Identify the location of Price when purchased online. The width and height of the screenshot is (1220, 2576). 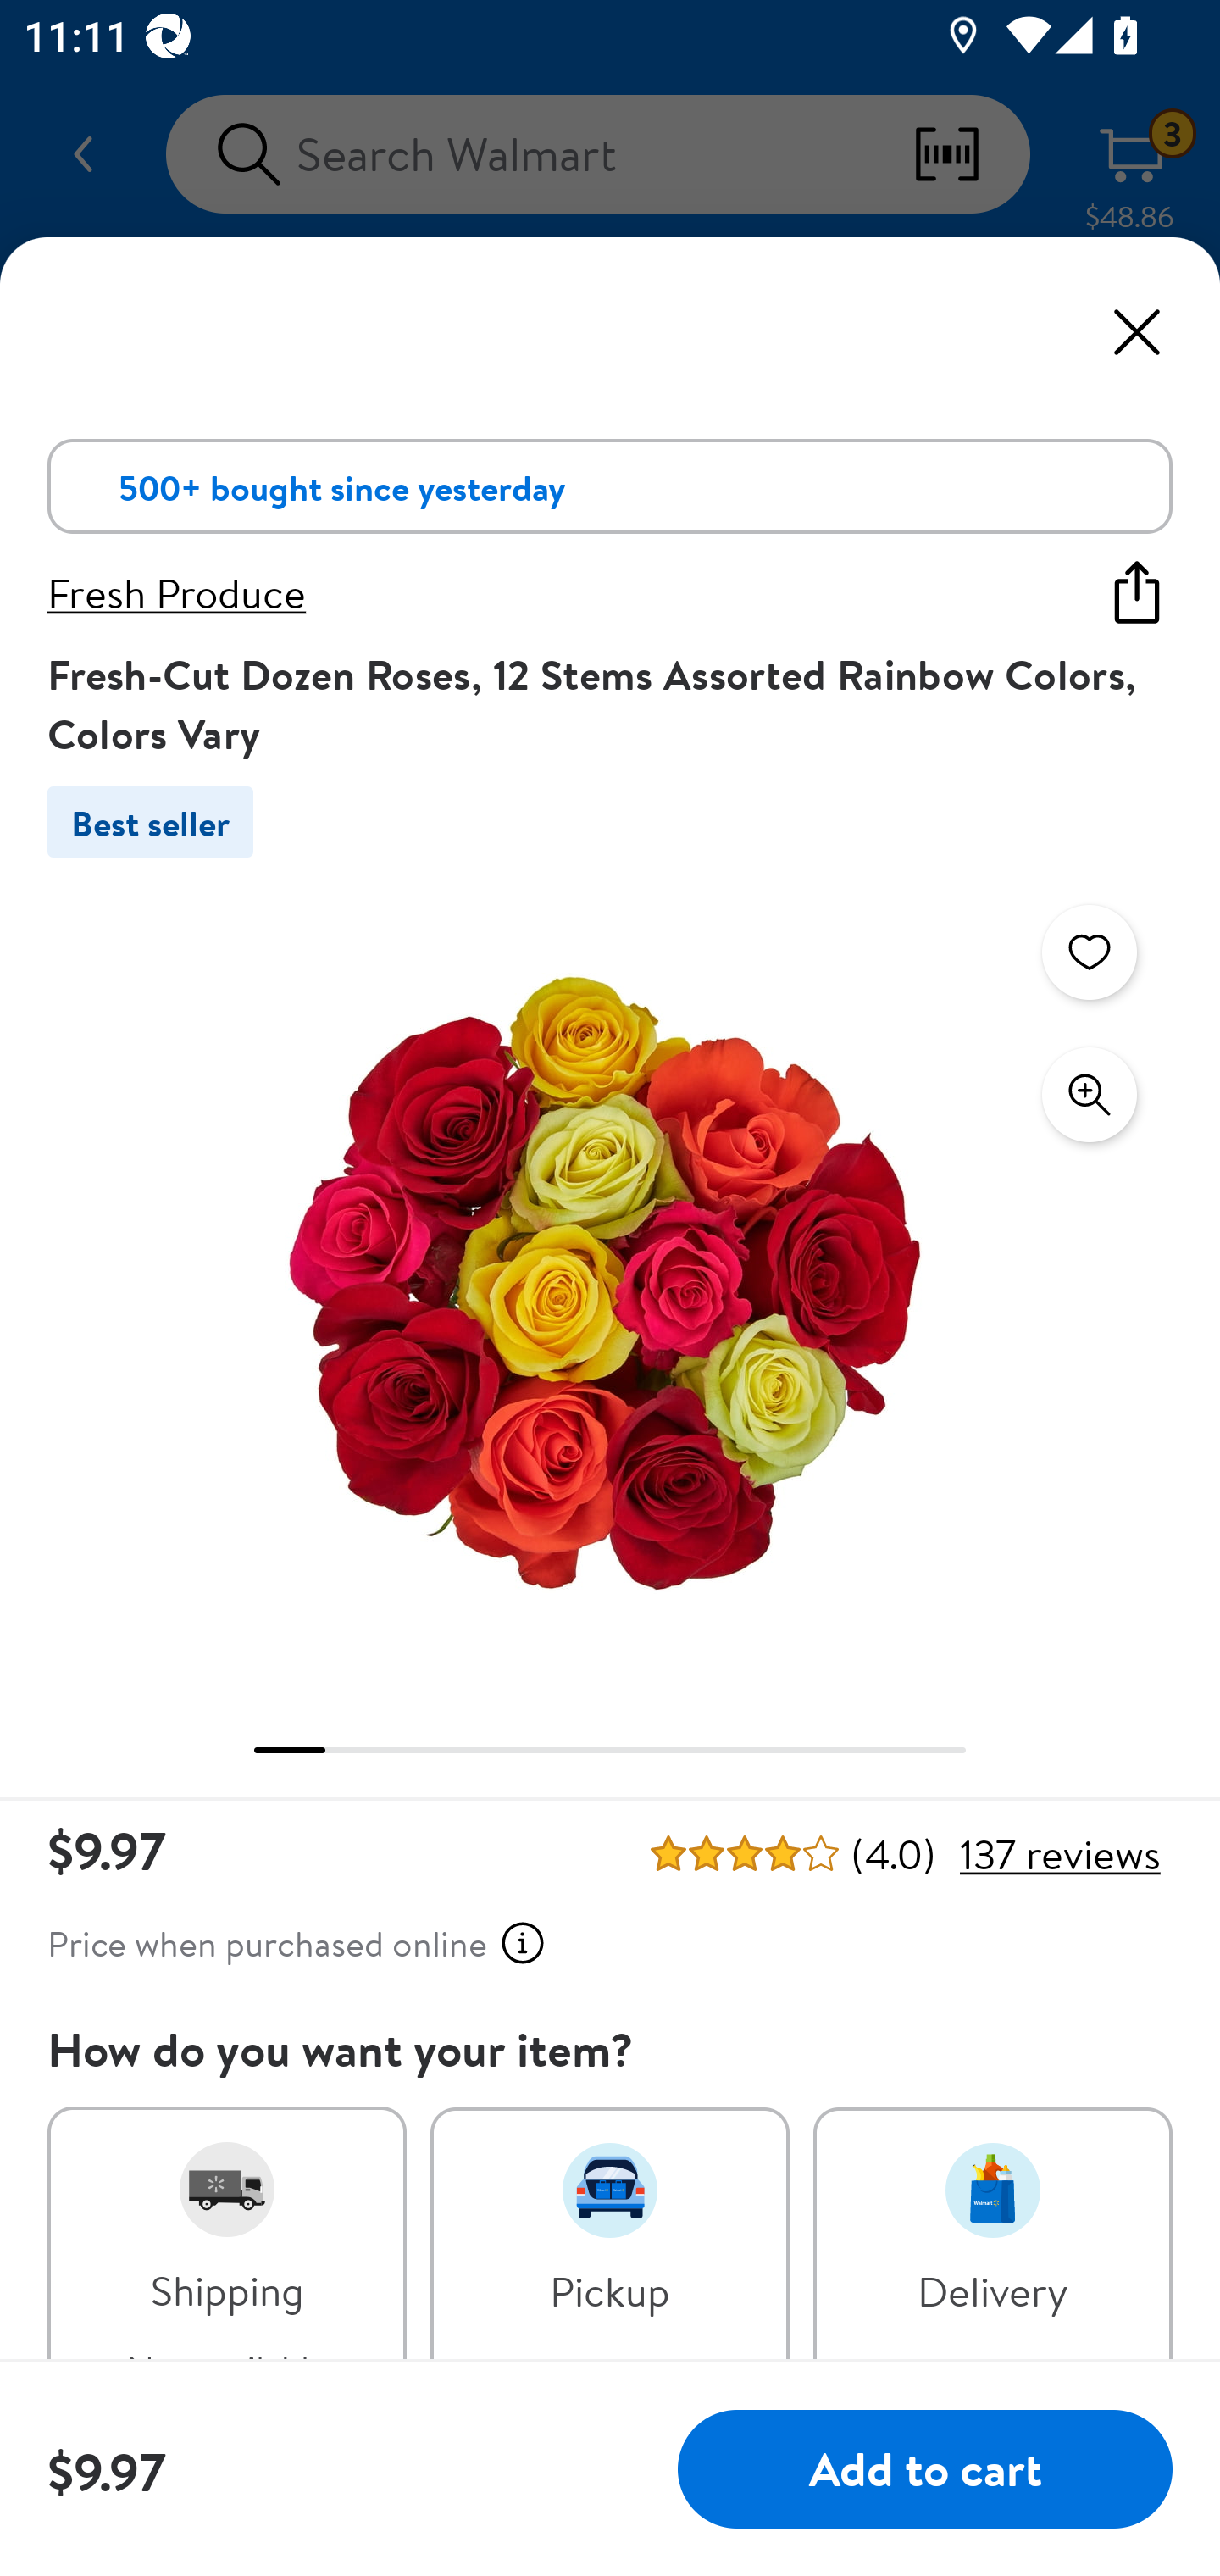
(297, 1943).